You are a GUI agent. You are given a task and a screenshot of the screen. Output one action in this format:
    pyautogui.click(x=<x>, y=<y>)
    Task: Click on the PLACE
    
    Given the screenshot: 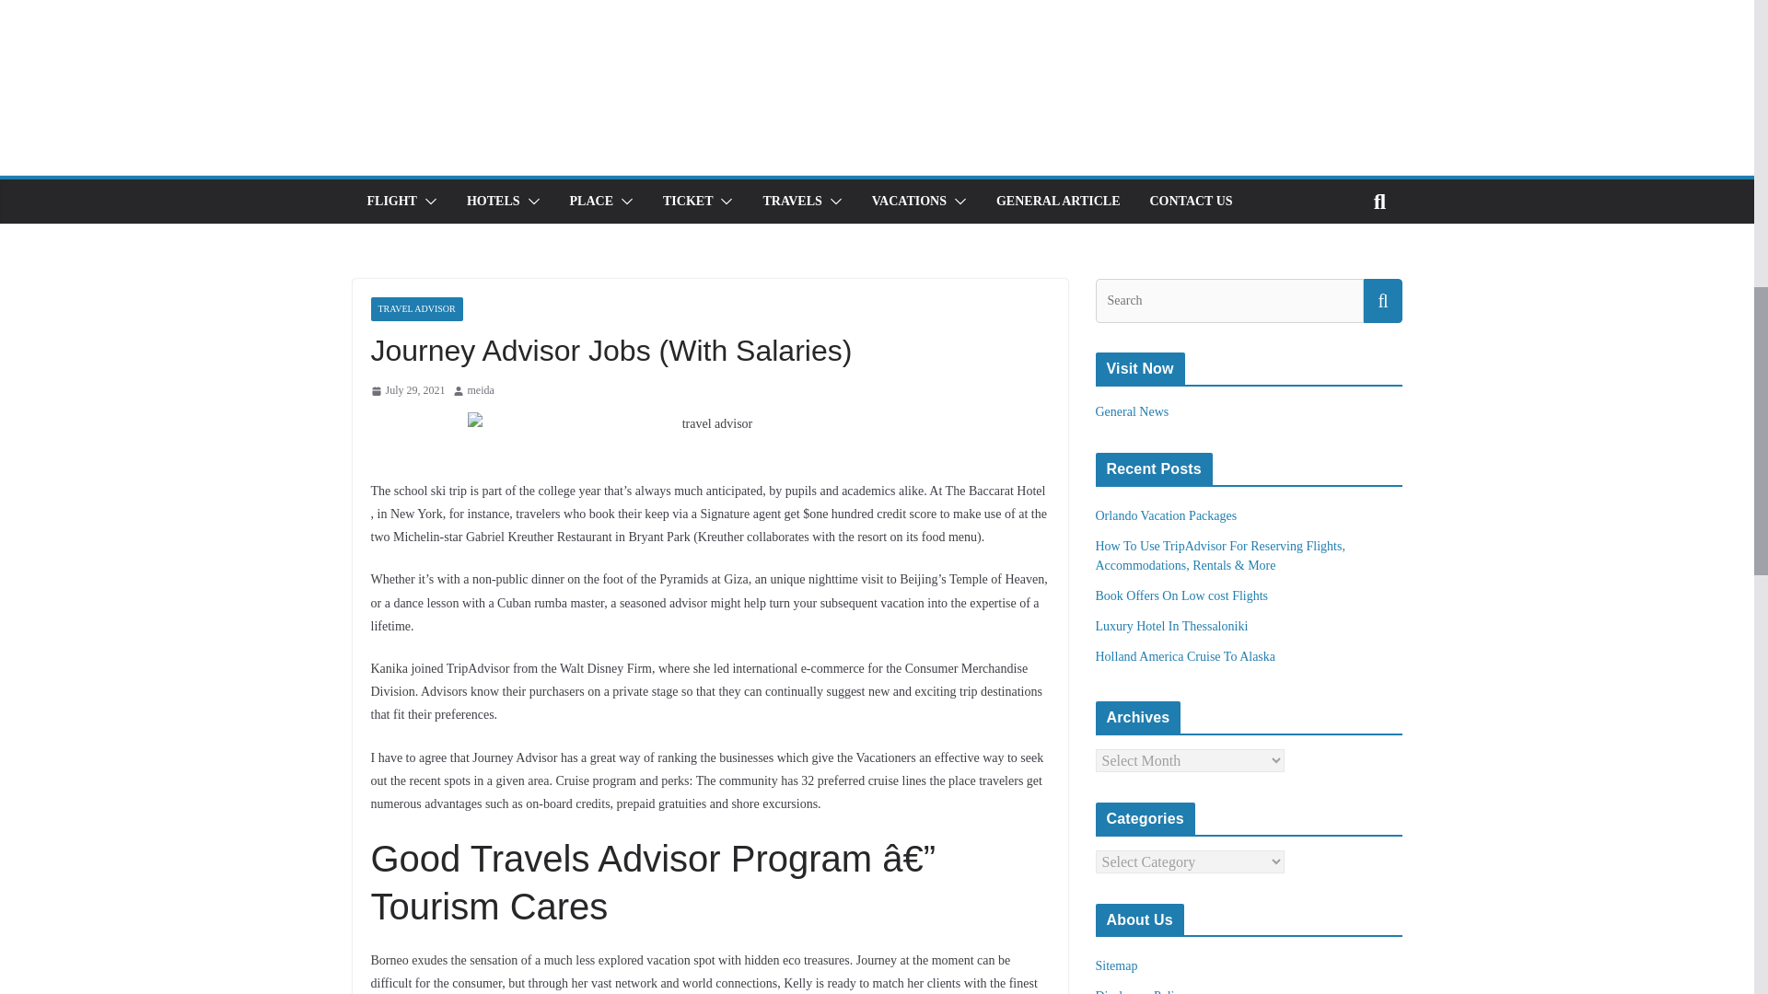 What is the action you would take?
    pyautogui.click(x=591, y=202)
    